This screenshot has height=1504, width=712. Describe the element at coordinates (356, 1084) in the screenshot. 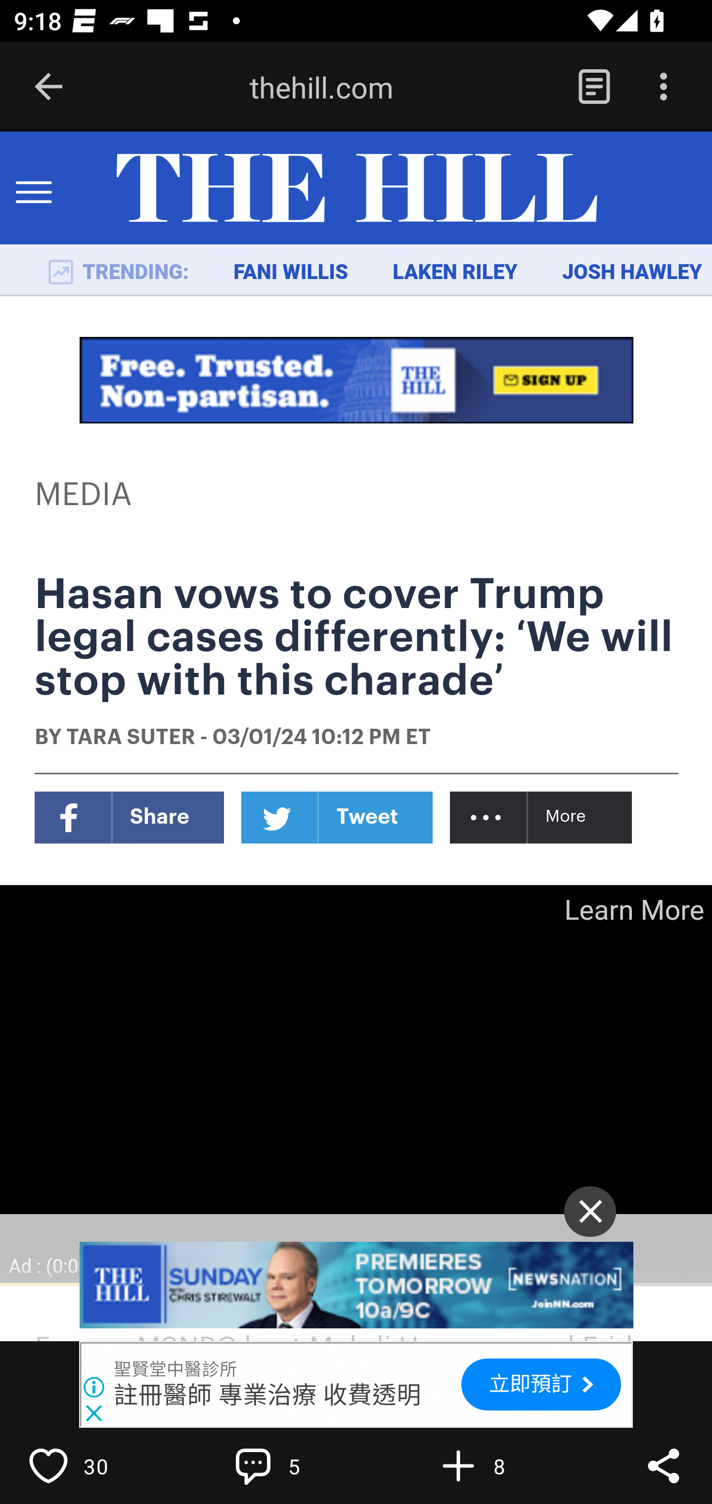

I see `Advertisement` at that location.